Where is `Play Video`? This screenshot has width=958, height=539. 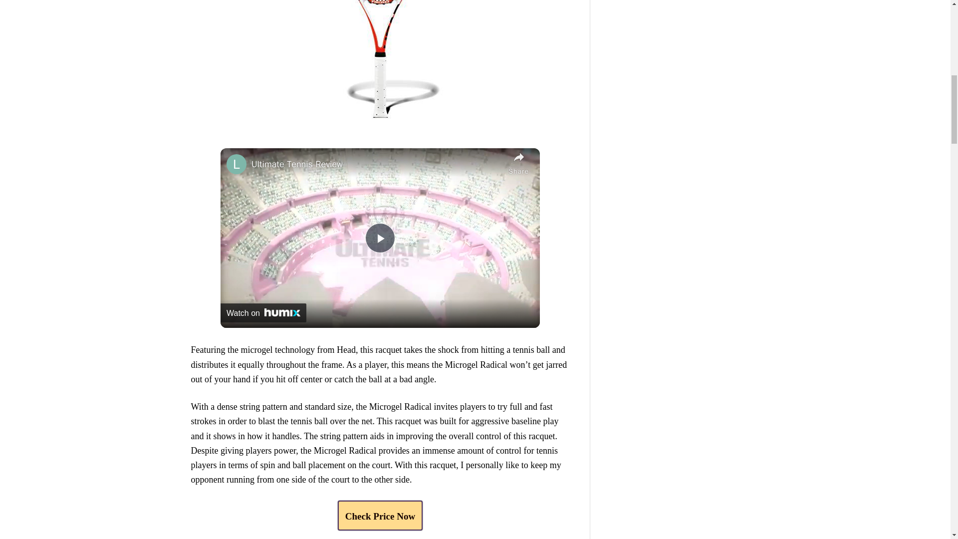
Play Video is located at coordinates (380, 238).